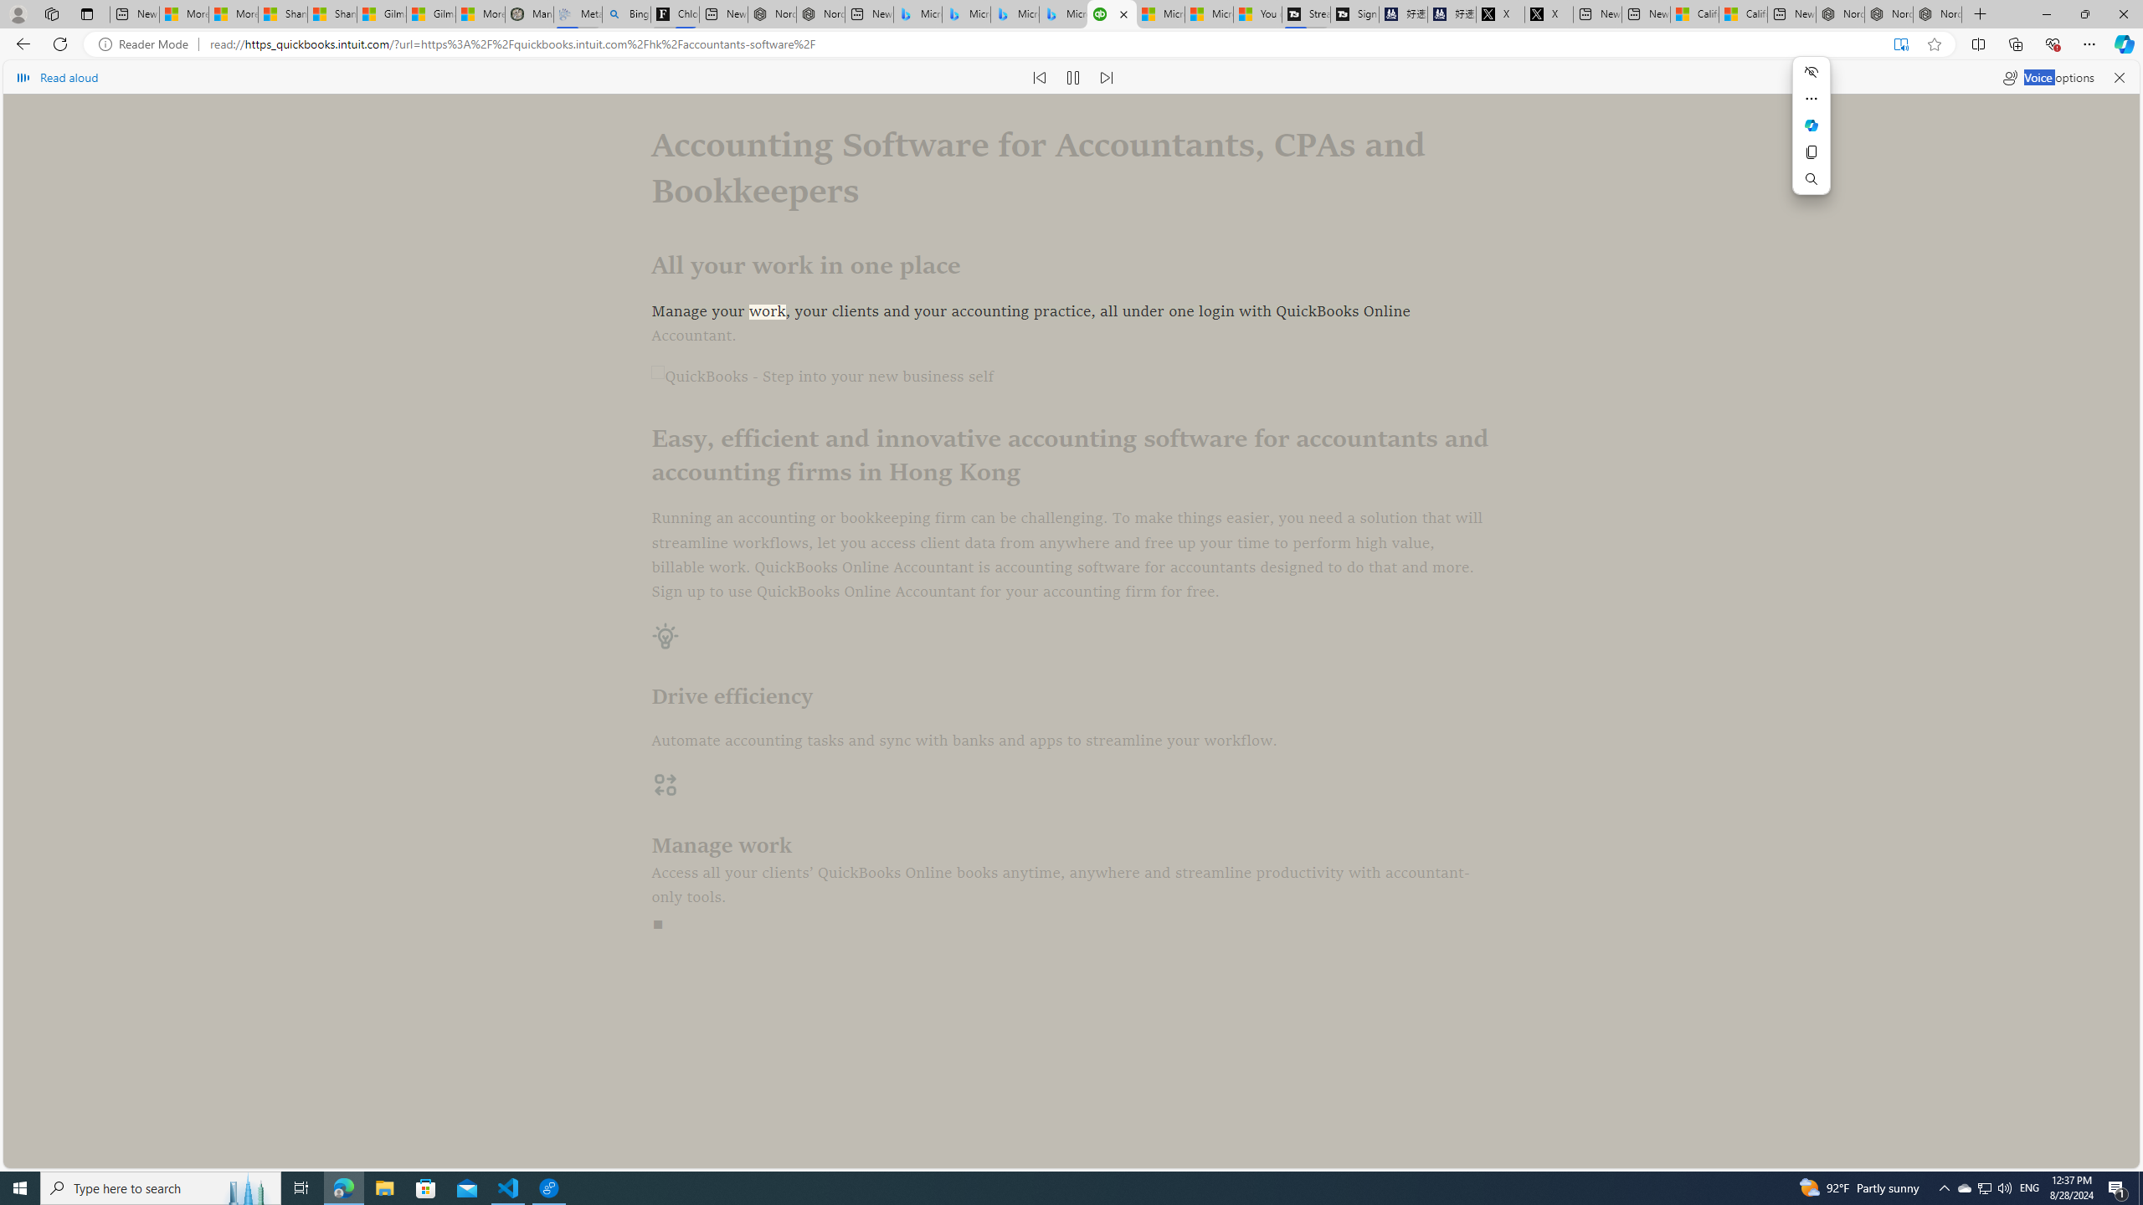 Image resolution: width=2143 pixels, height=1205 pixels. I want to click on Exit Immersive Reader (F9), so click(1900, 44).